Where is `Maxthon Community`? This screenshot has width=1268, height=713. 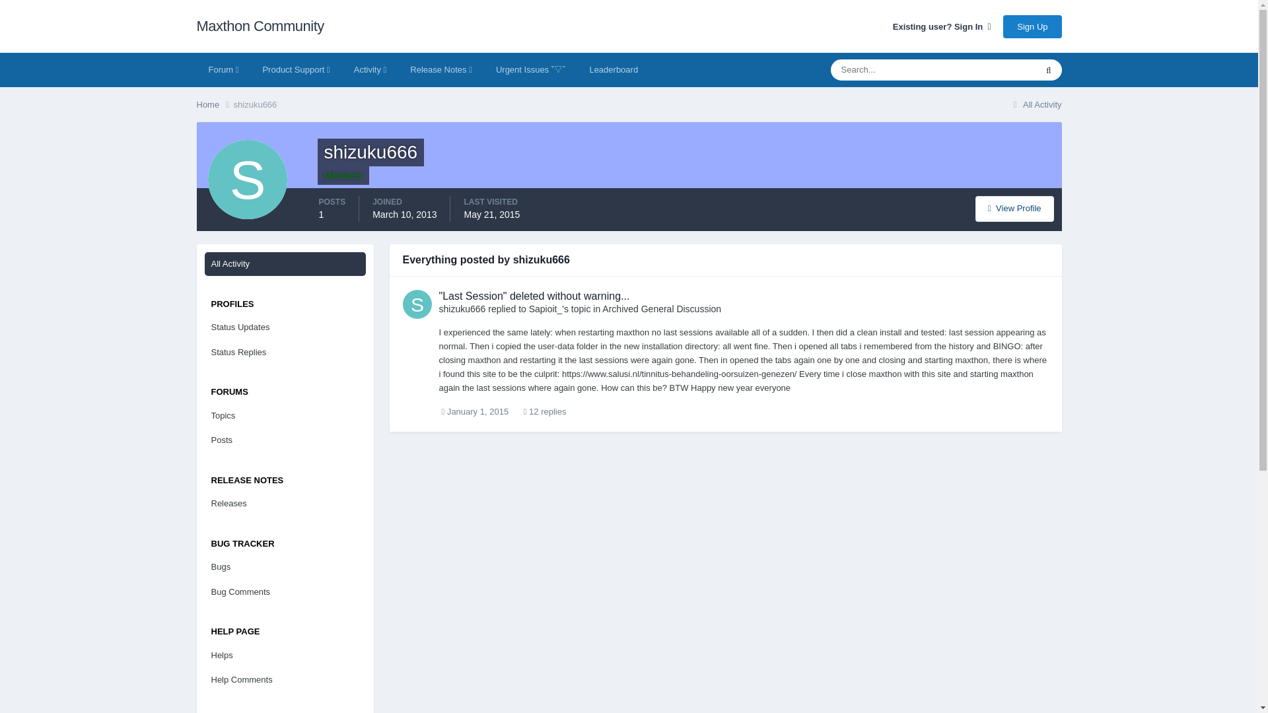 Maxthon Community is located at coordinates (260, 26).